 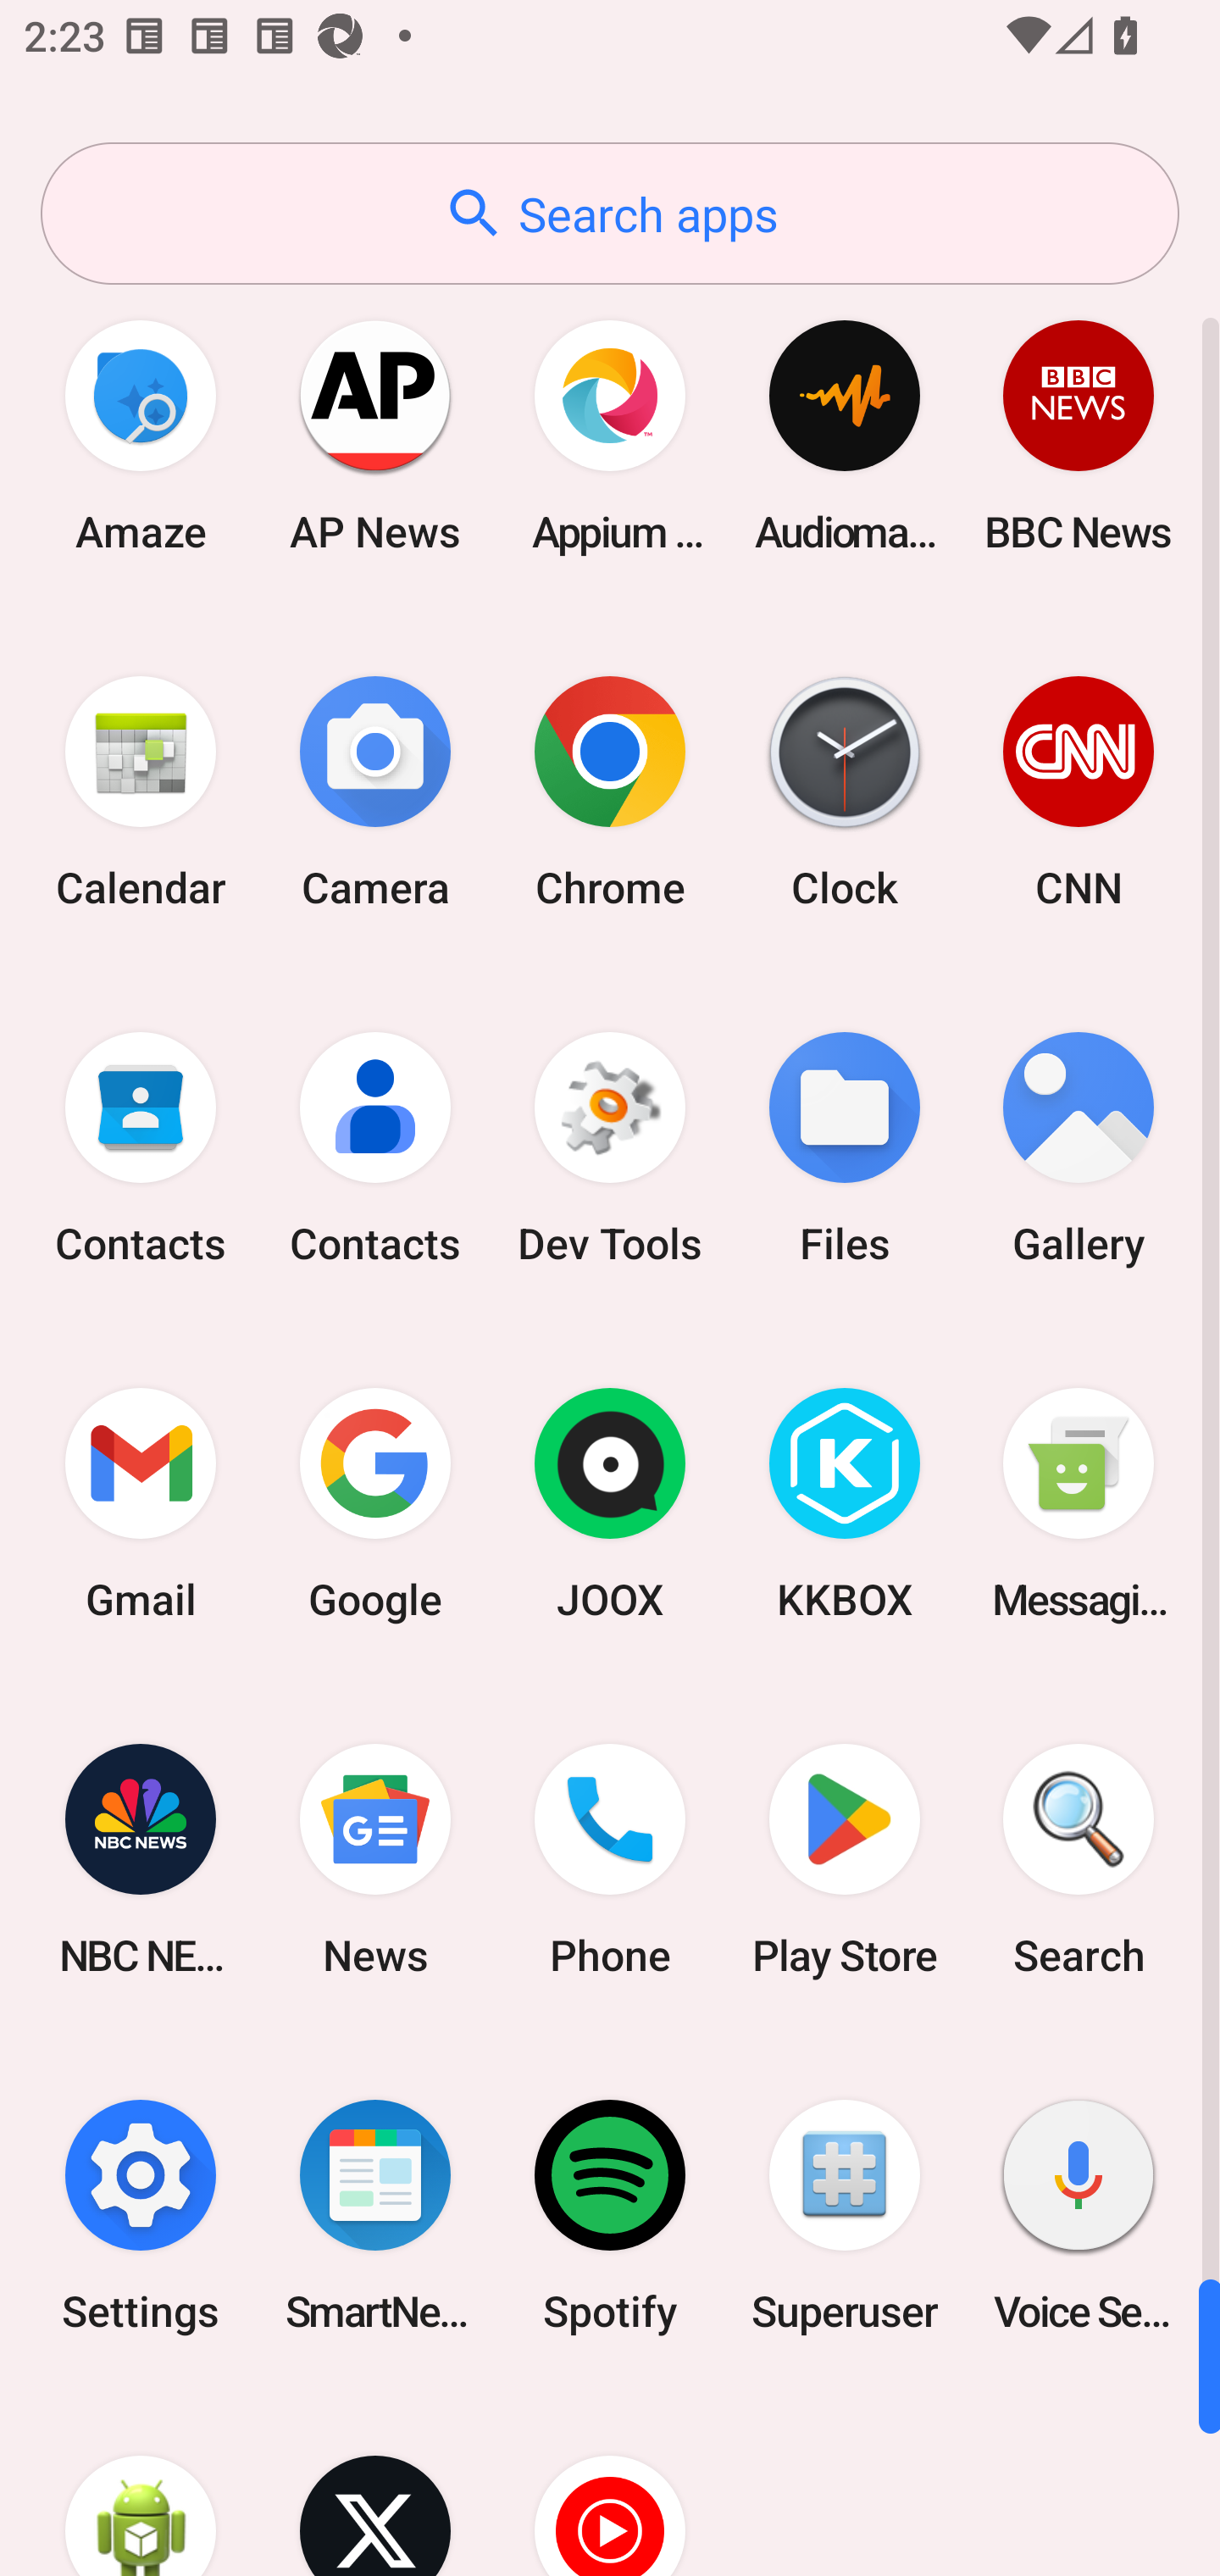 What do you see at coordinates (141, 791) in the screenshot?
I see `Calendar` at bounding box center [141, 791].